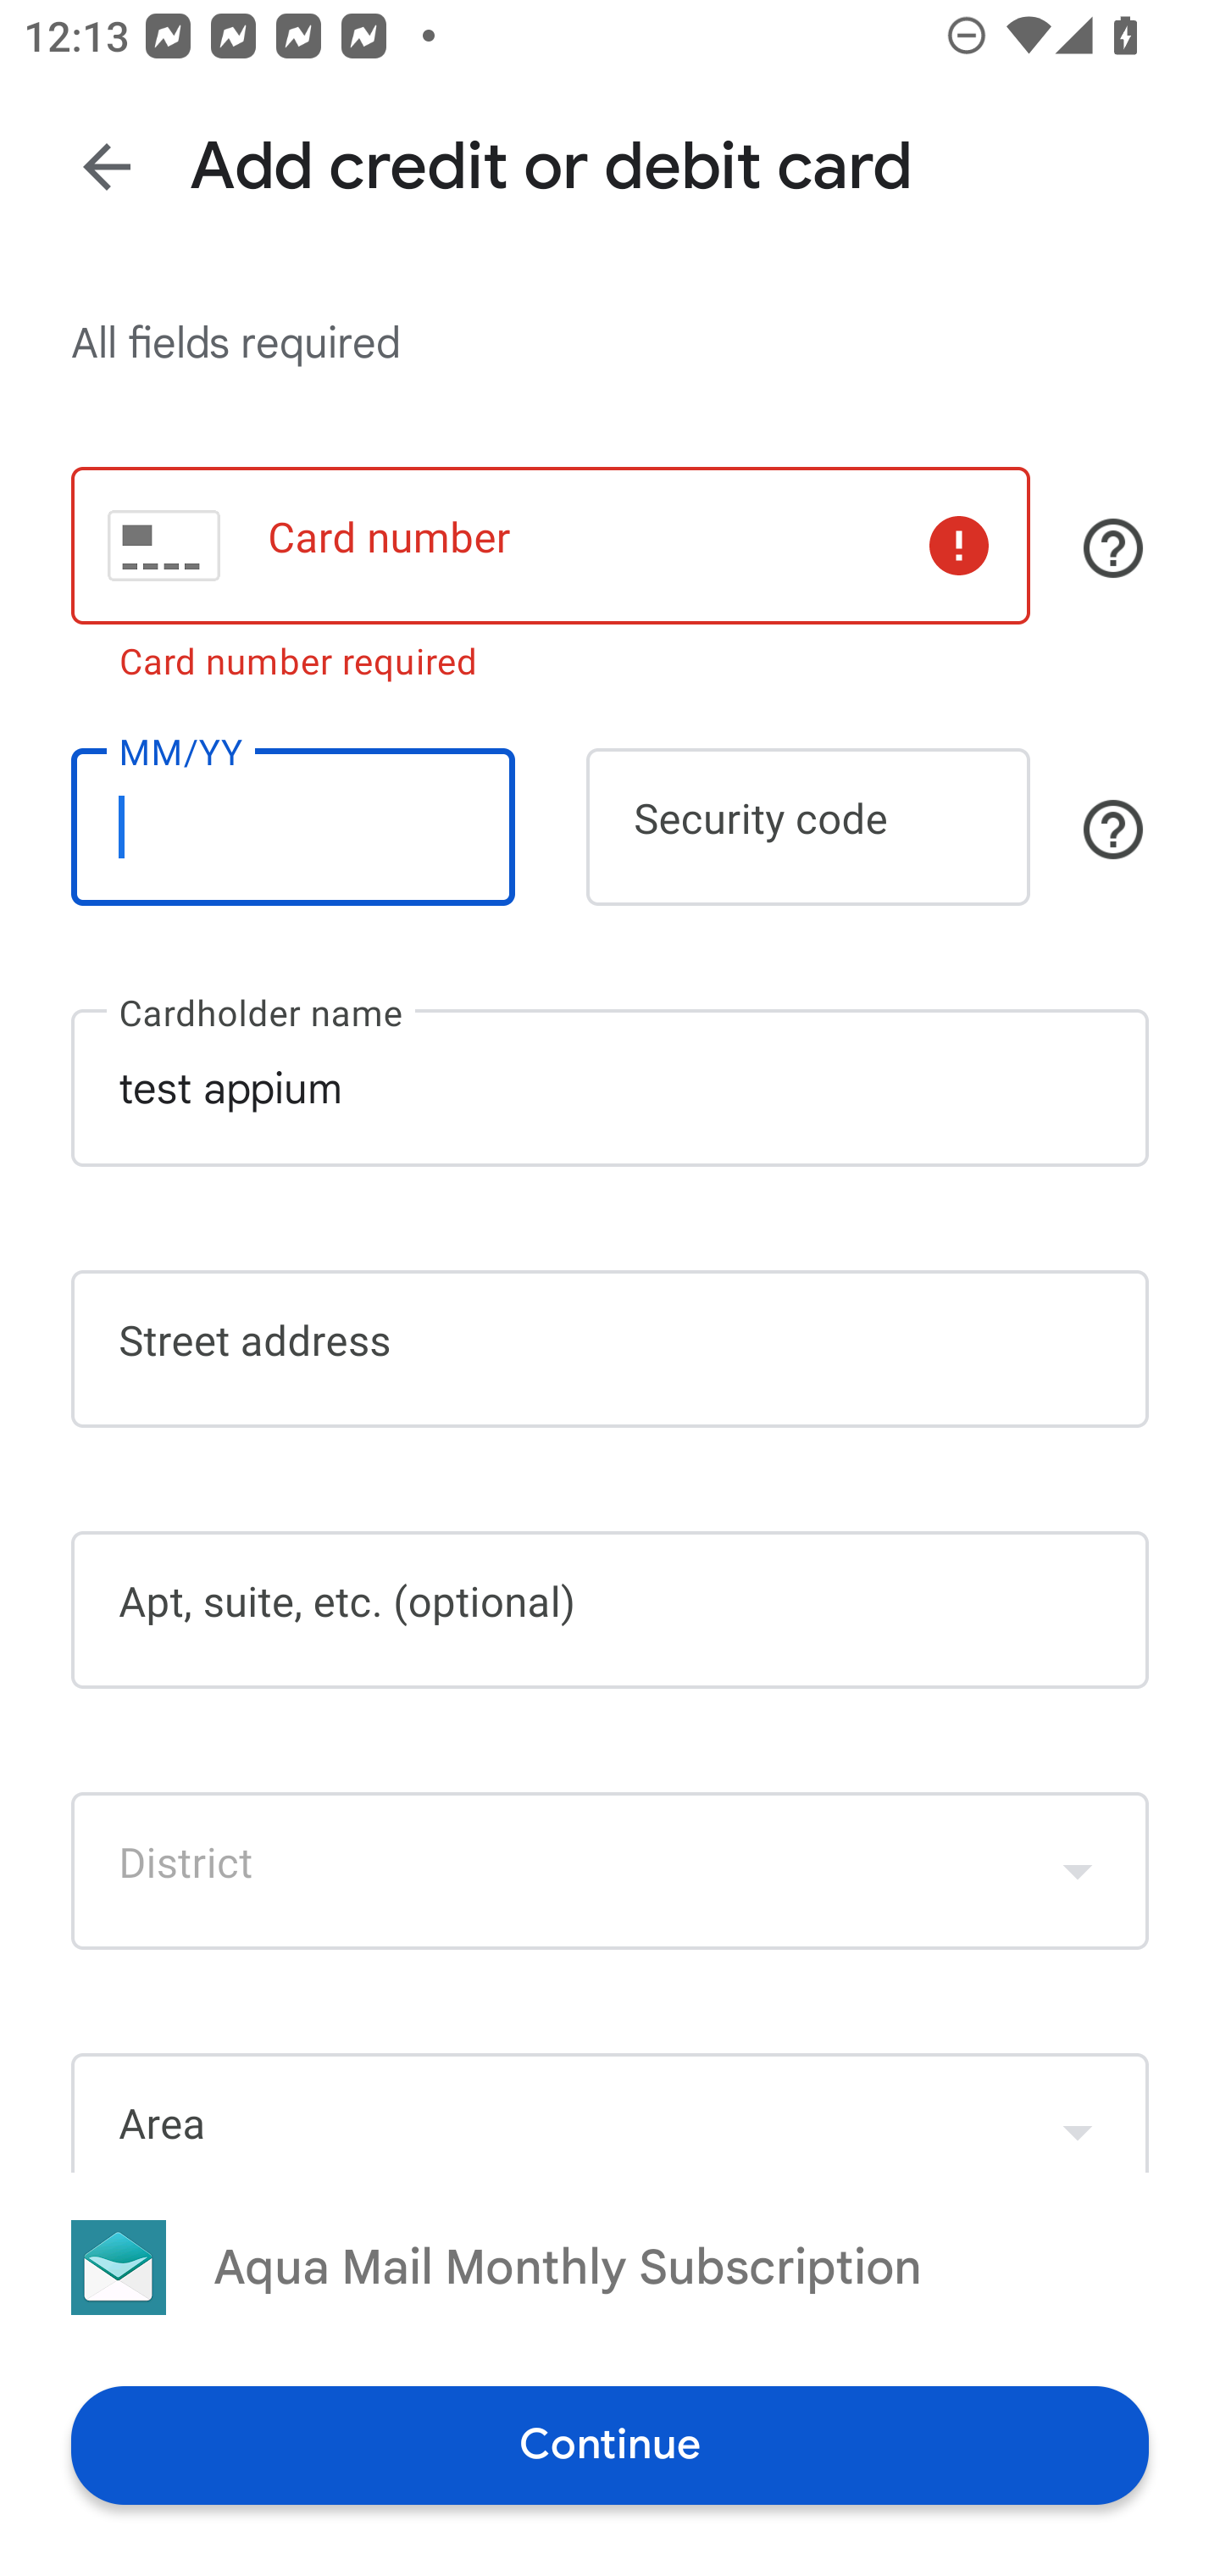  I want to click on Show dropdown menu, so click(1078, 1871).